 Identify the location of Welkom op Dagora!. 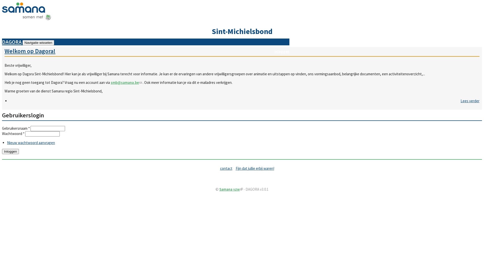
(30, 51).